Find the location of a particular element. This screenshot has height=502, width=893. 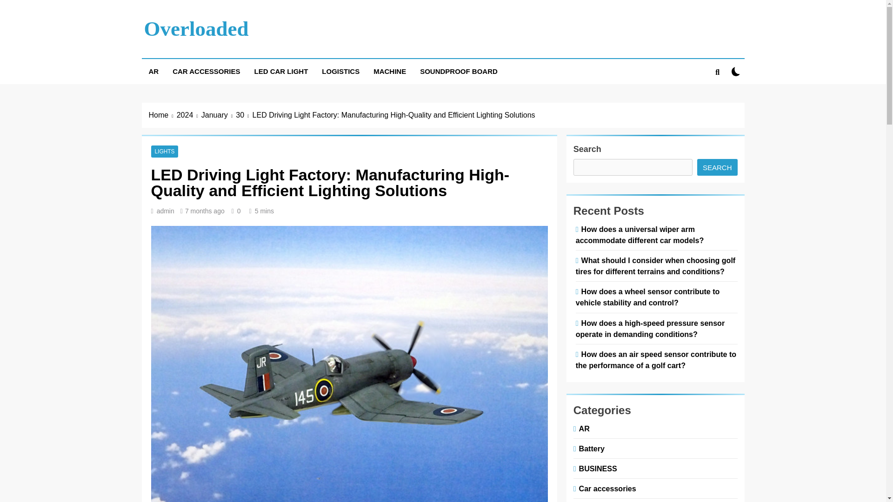

on is located at coordinates (736, 71).